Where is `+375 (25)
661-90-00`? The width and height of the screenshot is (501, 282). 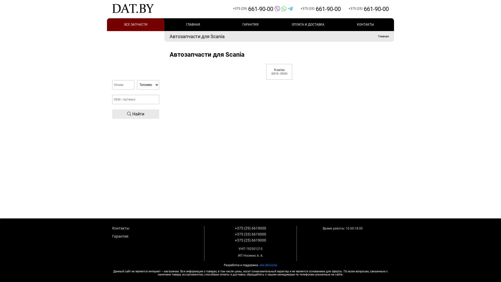
+375 (25)
661-90-00 is located at coordinates (365, 9).